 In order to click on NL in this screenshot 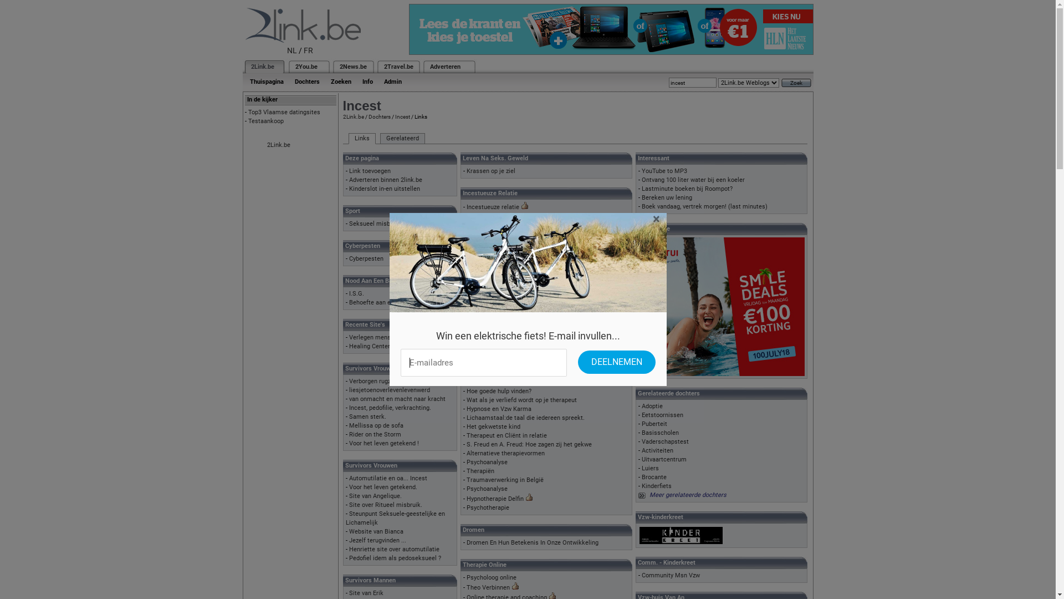, I will do `click(292, 50)`.